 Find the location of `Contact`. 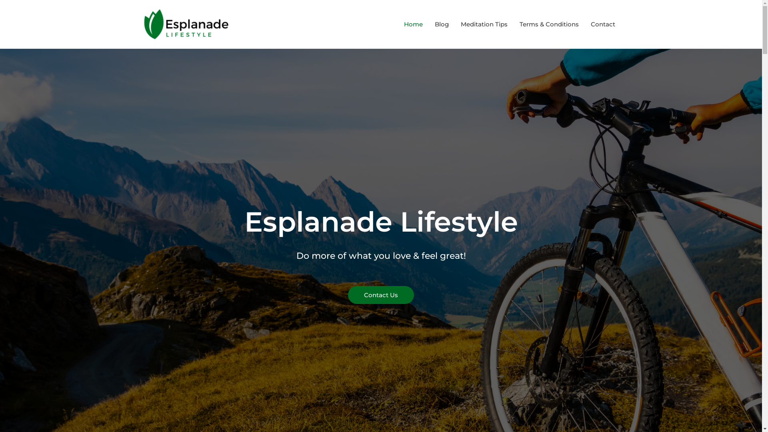

Contact is located at coordinates (603, 24).